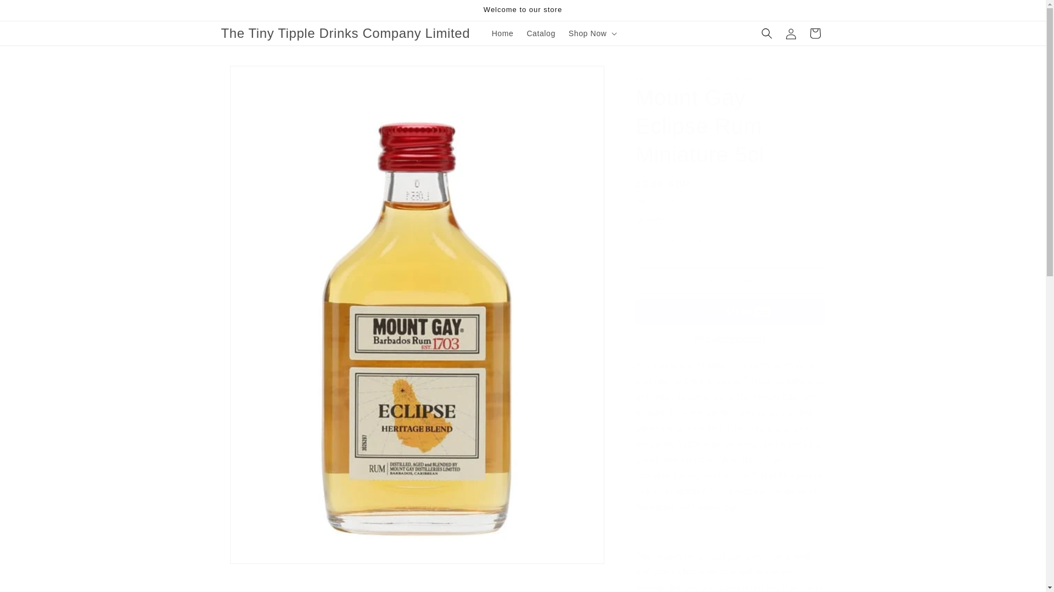 This screenshot has width=1054, height=592. Describe the element at coordinates (254, 78) in the screenshot. I see `Skip to product information` at that location.